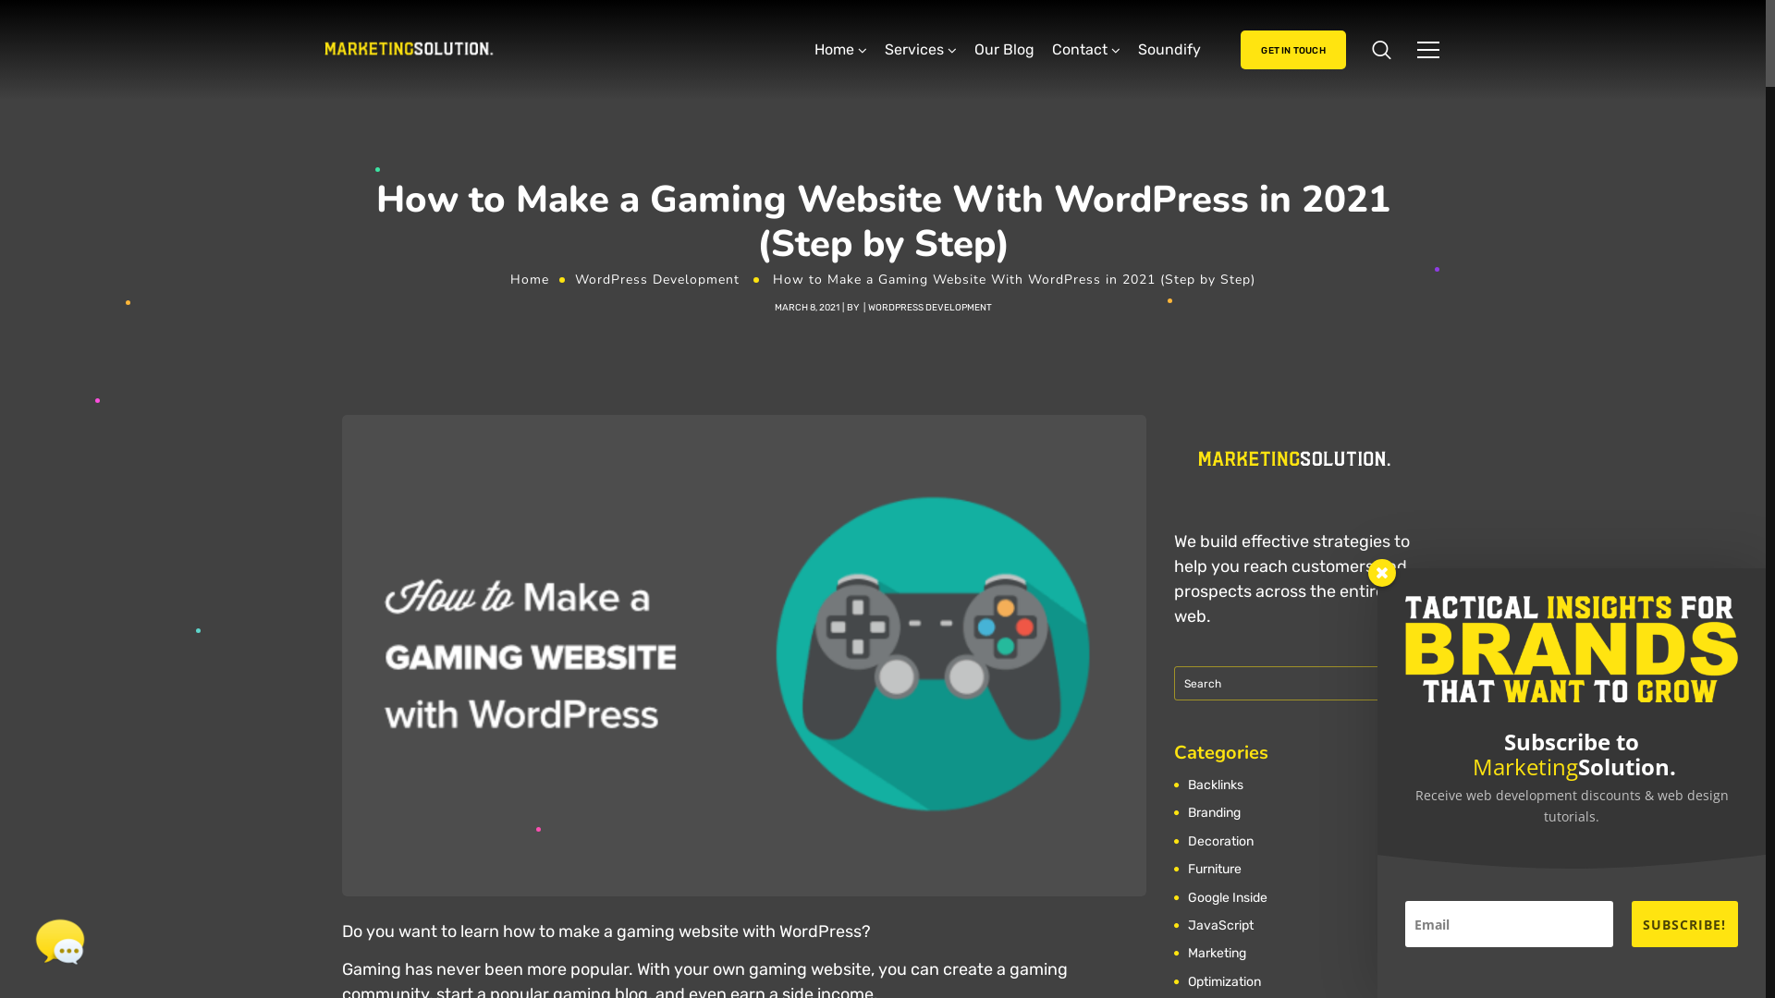 Image resolution: width=1775 pixels, height=998 pixels. What do you see at coordinates (1218, 785) in the screenshot?
I see `Backlinks` at bounding box center [1218, 785].